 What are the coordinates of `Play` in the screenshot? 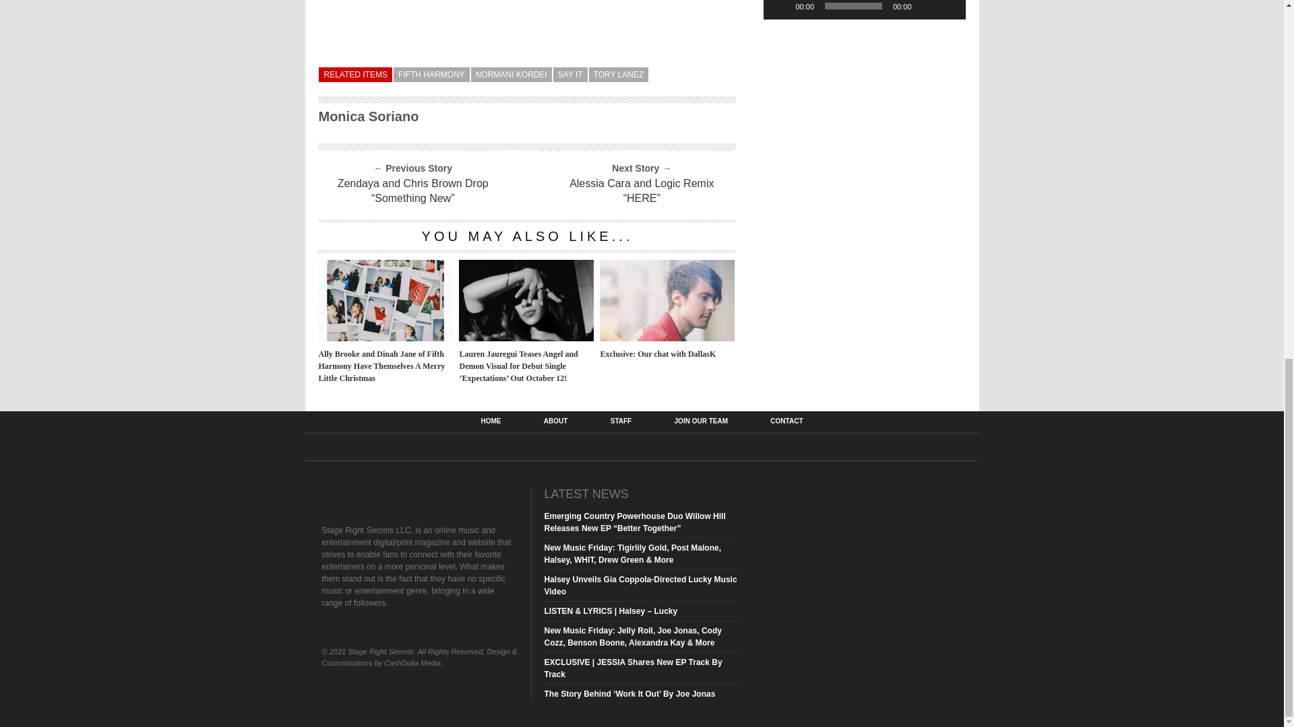 It's located at (780, 7).